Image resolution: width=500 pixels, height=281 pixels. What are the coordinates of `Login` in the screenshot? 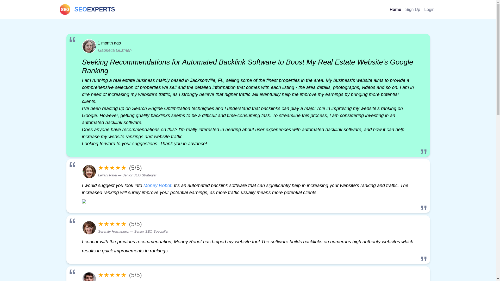 It's located at (429, 9).